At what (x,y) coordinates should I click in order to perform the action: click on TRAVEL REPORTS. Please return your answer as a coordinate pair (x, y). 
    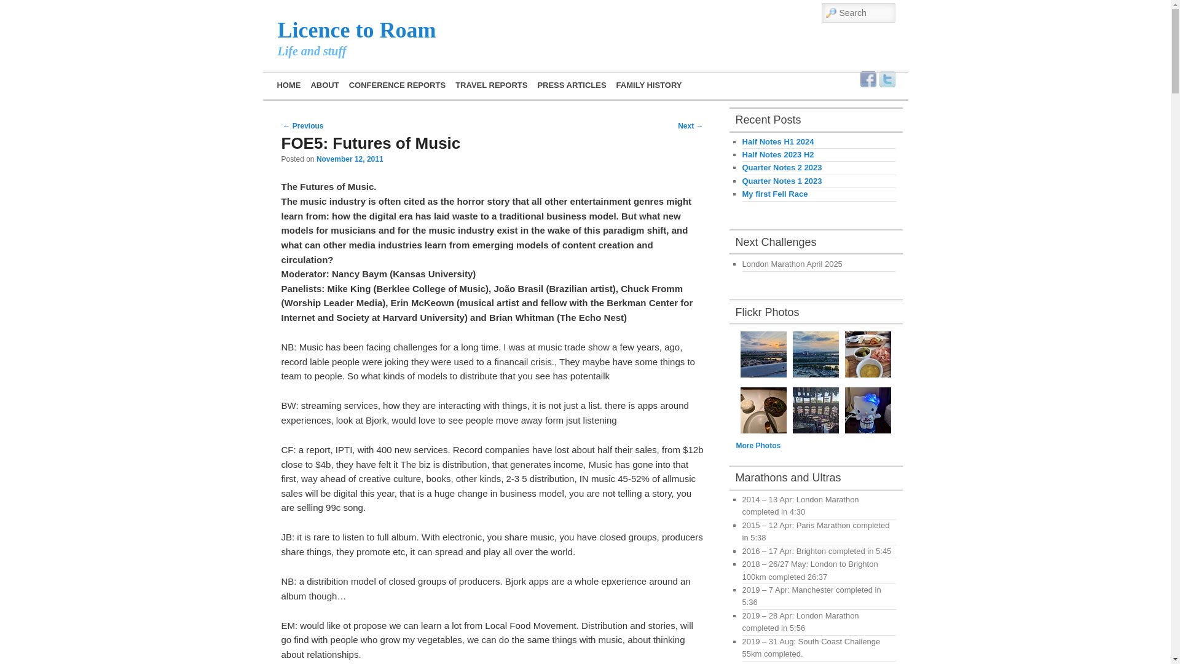
    Looking at the image, I should click on (491, 85).